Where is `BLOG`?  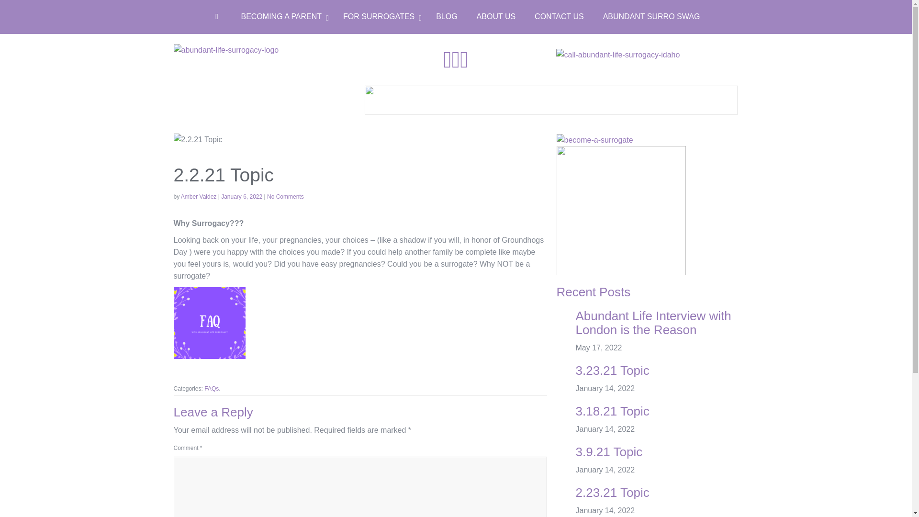 BLOG is located at coordinates (446, 16).